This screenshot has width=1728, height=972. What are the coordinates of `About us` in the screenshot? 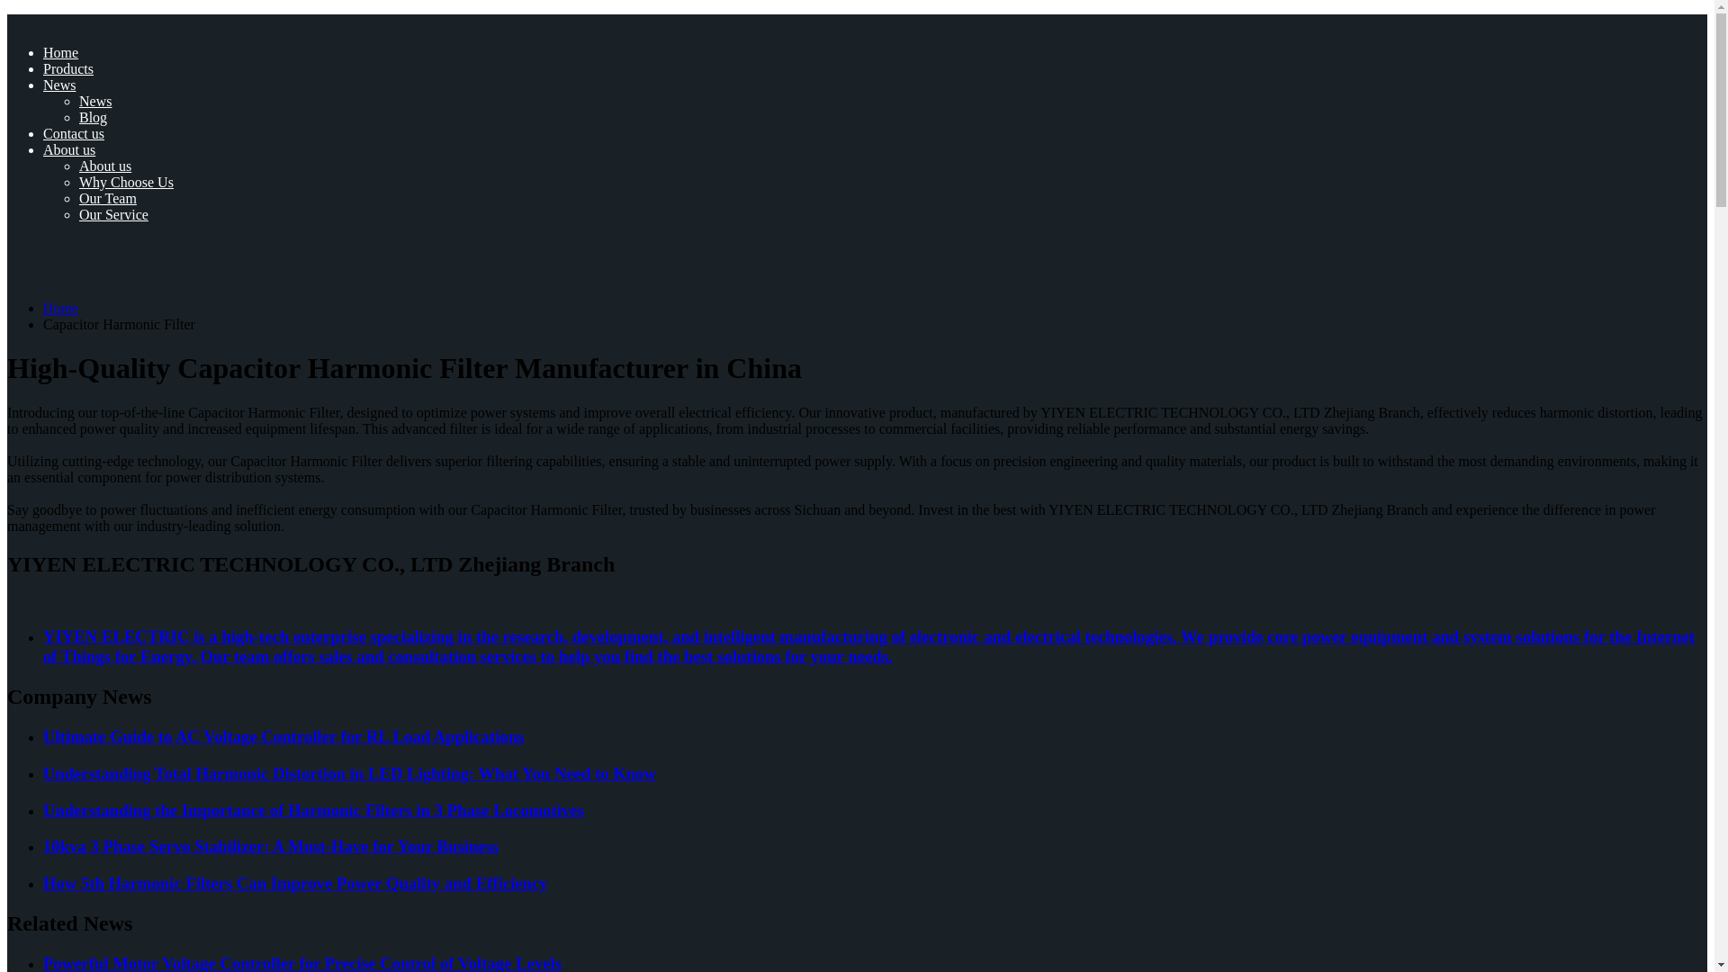 It's located at (104, 166).